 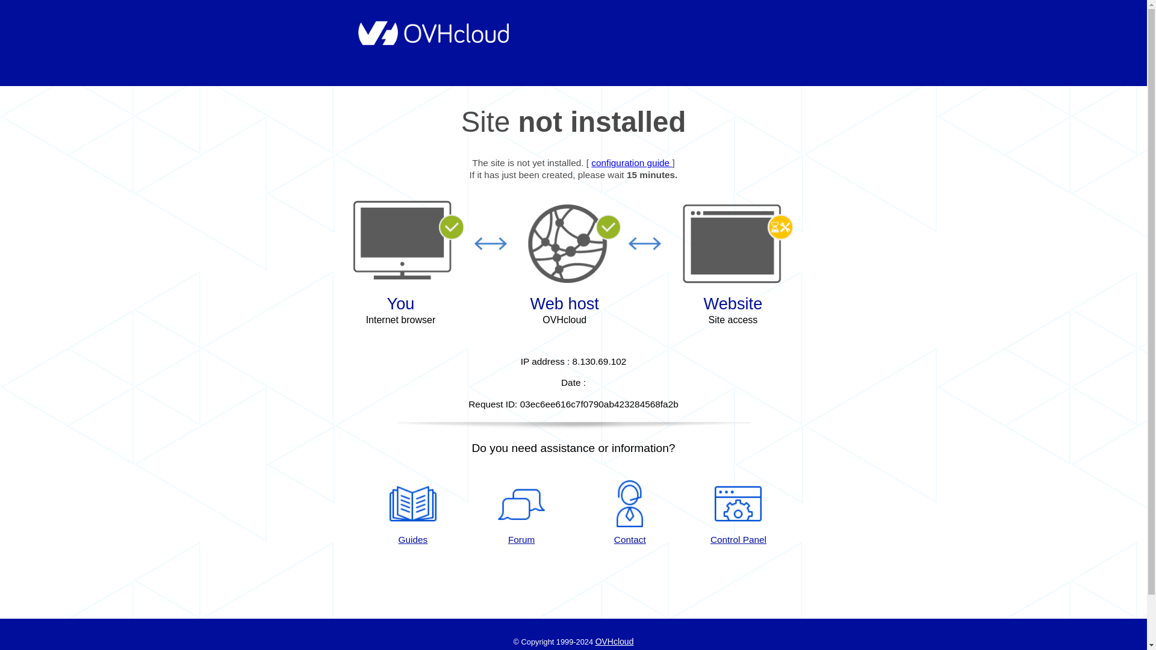 I want to click on OVHcloud, so click(x=614, y=642).